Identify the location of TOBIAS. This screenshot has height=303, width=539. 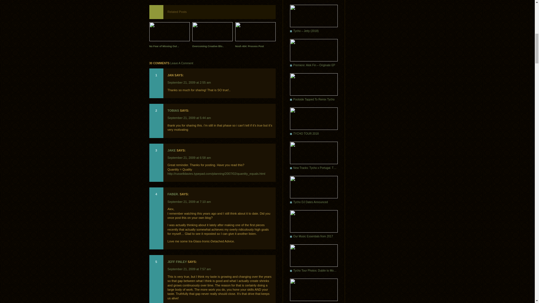
(173, 110).